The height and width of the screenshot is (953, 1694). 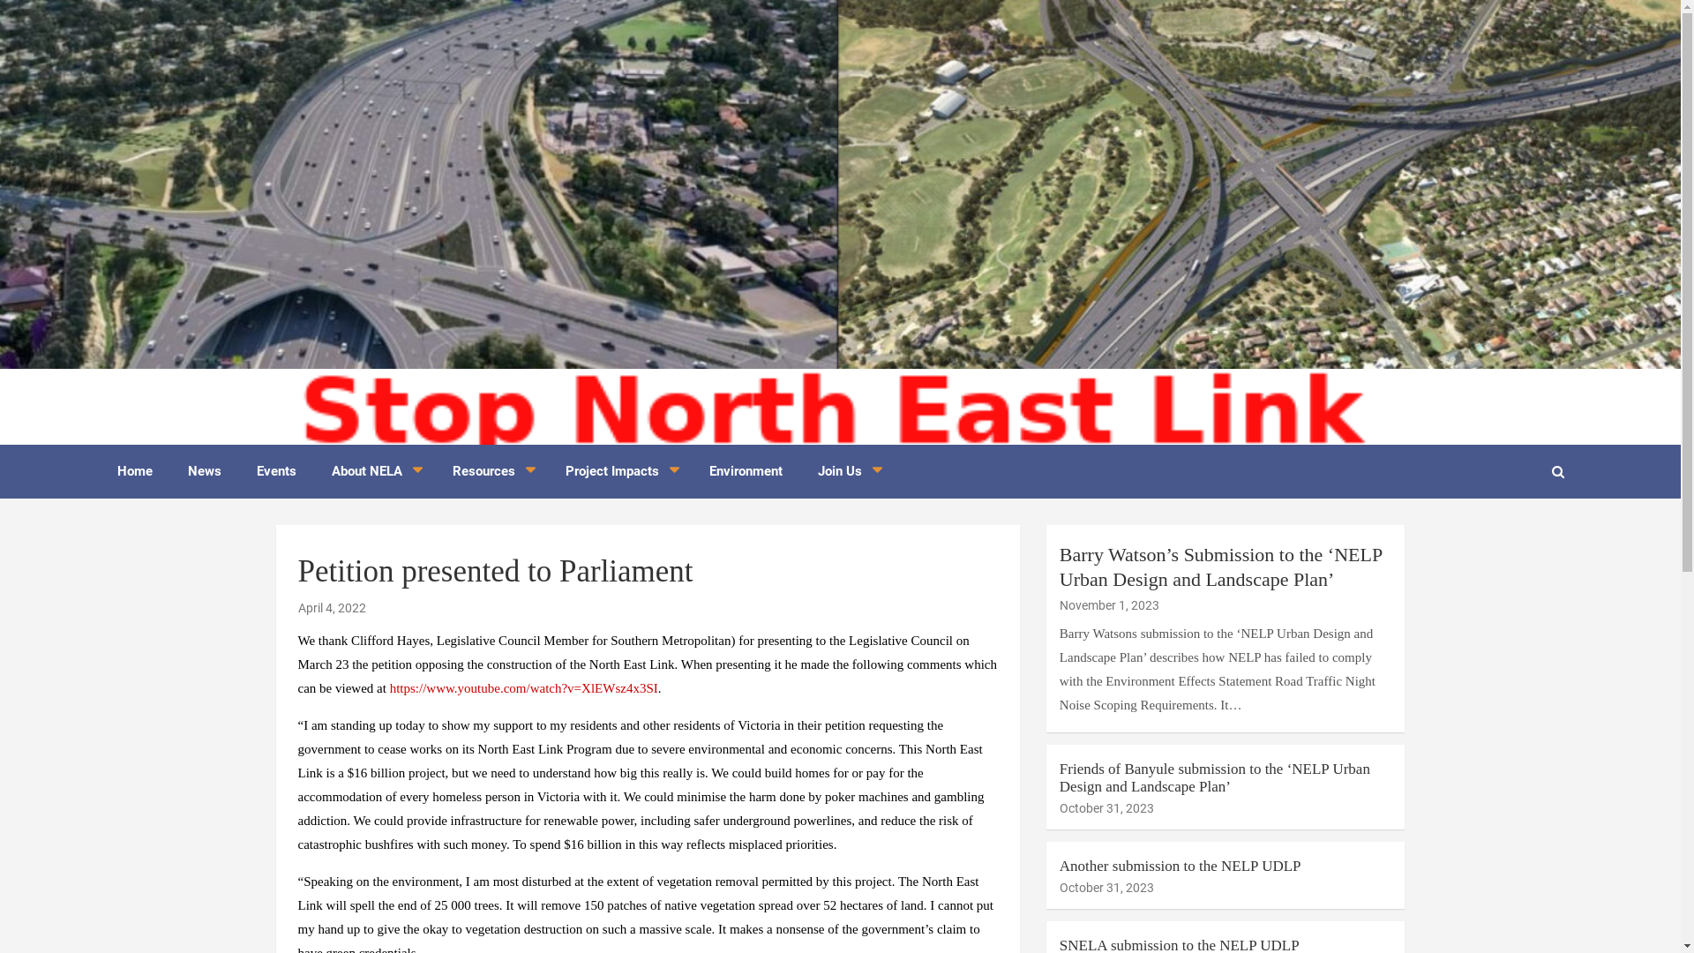 What do you see at coordinates (326, 427) in the screenshot?
I see `Stop North East Link Alliance` at bounding box center [326, 427].